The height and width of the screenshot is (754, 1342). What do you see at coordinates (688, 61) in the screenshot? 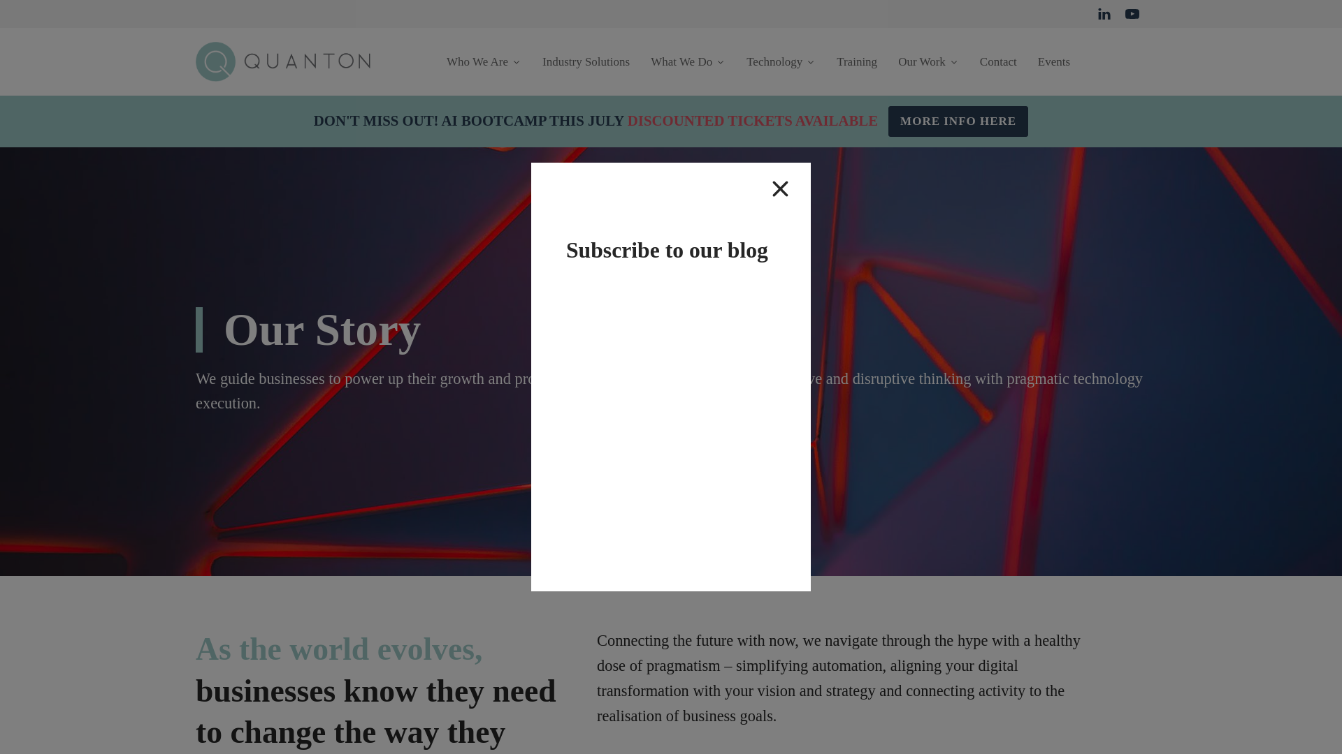
I see `What We Do` at bounding box center [688, 61].